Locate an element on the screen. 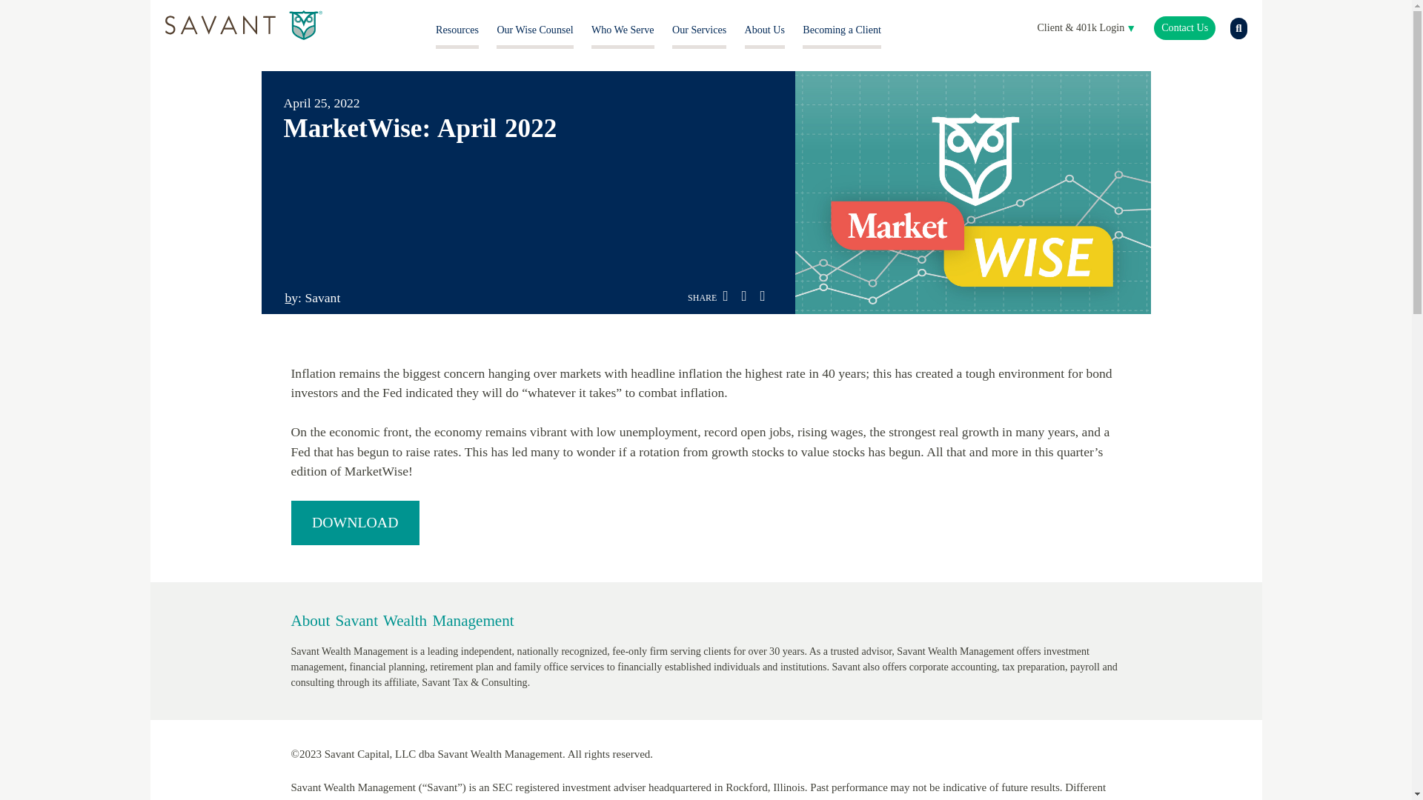 The image size is (1423, 800). About Us is located at coordinates (765, 30).